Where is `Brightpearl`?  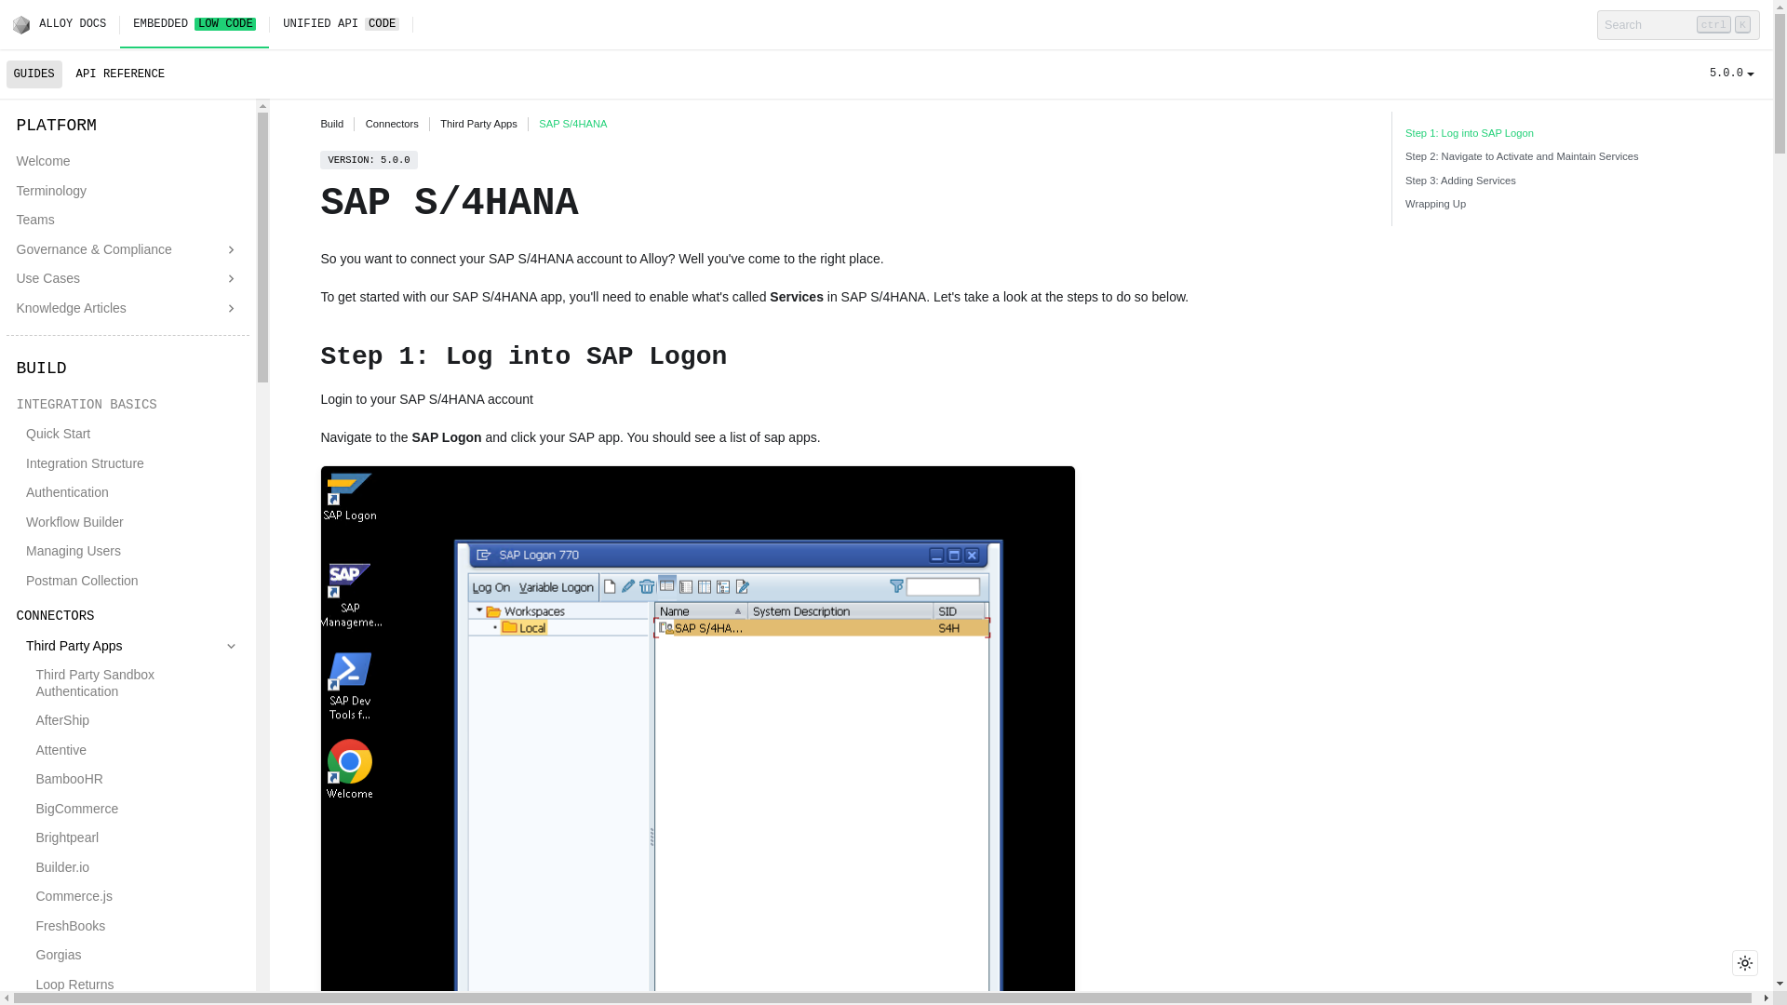 Brightpearl is located at coordinates (138, 837).